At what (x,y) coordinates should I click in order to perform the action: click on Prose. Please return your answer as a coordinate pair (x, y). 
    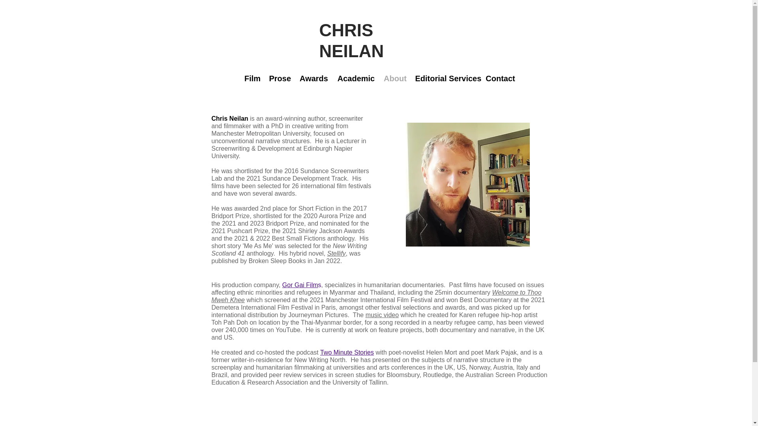
    Looking at the image, I should click on (280, 78).